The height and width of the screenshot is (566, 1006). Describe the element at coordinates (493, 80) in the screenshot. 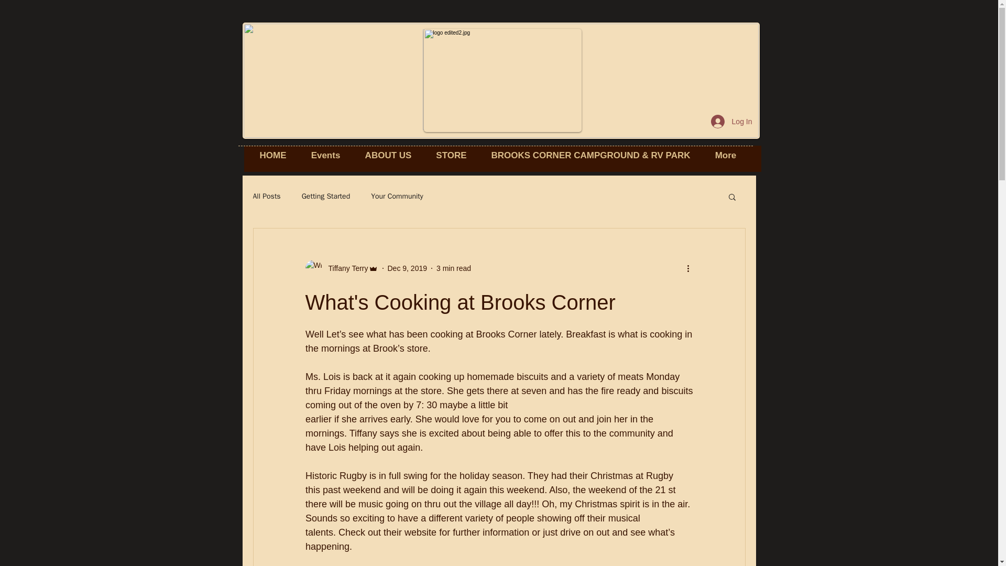

I see `RM.png` at that location.